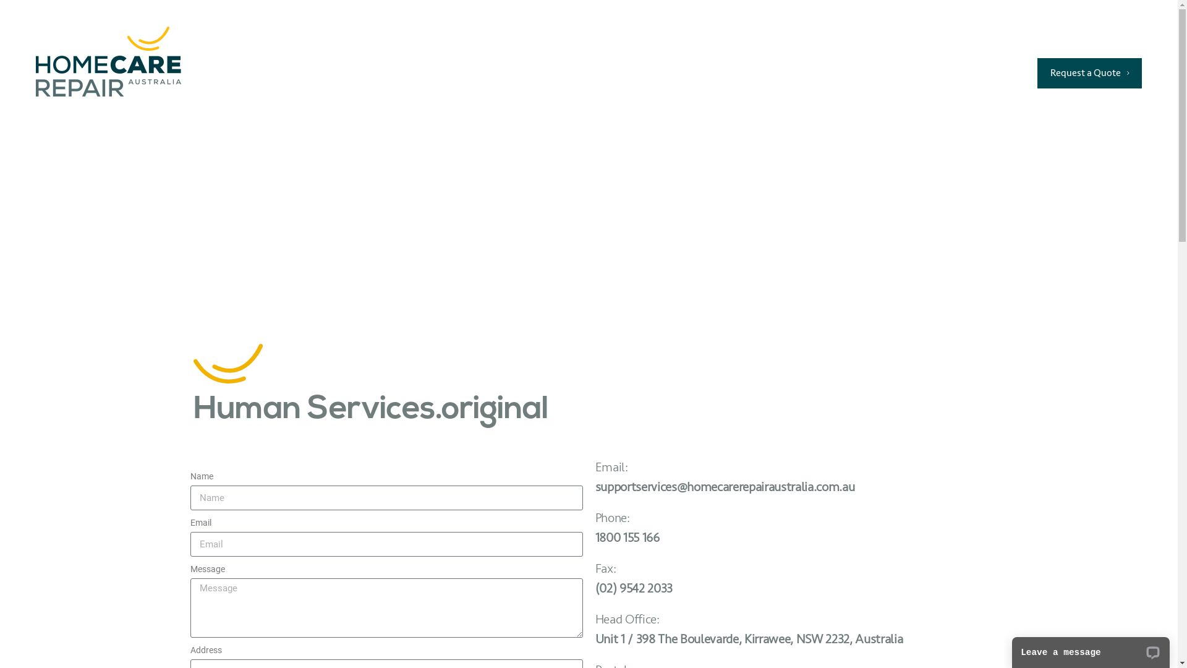 The image size is (1187, 668). What do you see at coordinates (1089, 73) in the screenshot?
I see `Request a Quote` at bounding box center [1089, 73].